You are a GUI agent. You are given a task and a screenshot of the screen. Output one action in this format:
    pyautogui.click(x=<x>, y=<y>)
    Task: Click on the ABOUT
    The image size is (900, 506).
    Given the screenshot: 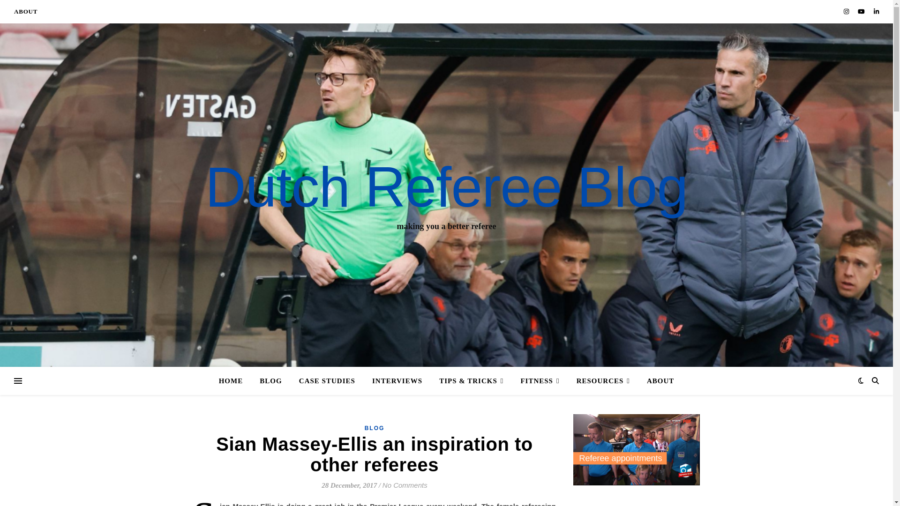 What is the action you would take?
    pyautogui.click(x=26, y=11)
    